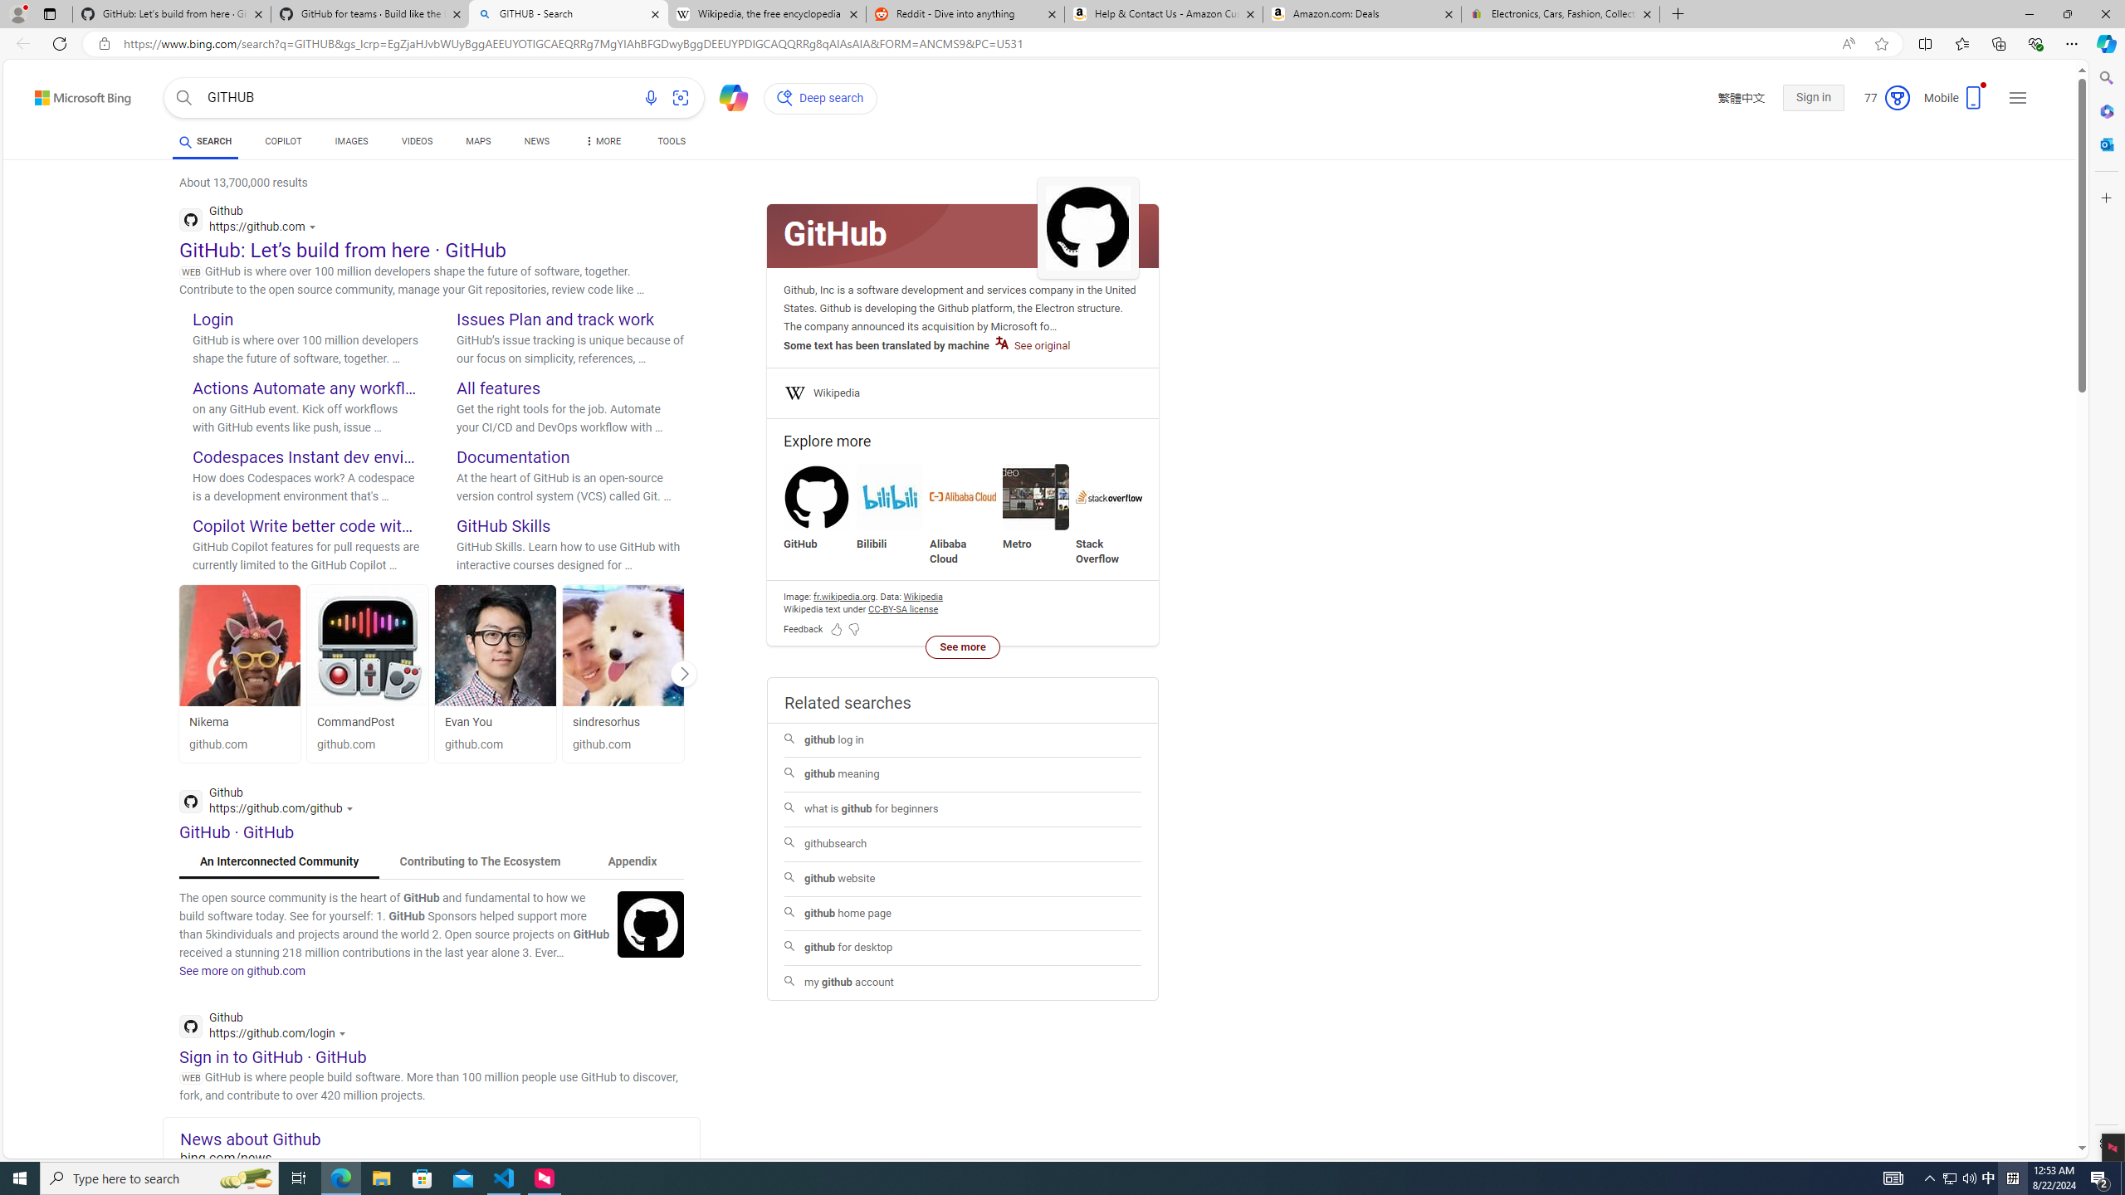  I want to click on CommandPost CommandPost github.com, so click(369, 673).